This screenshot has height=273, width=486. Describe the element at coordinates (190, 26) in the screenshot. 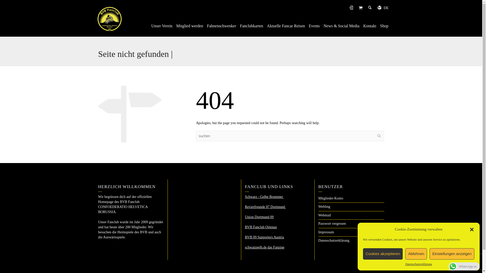

I see `Mitglied werden` at that location.